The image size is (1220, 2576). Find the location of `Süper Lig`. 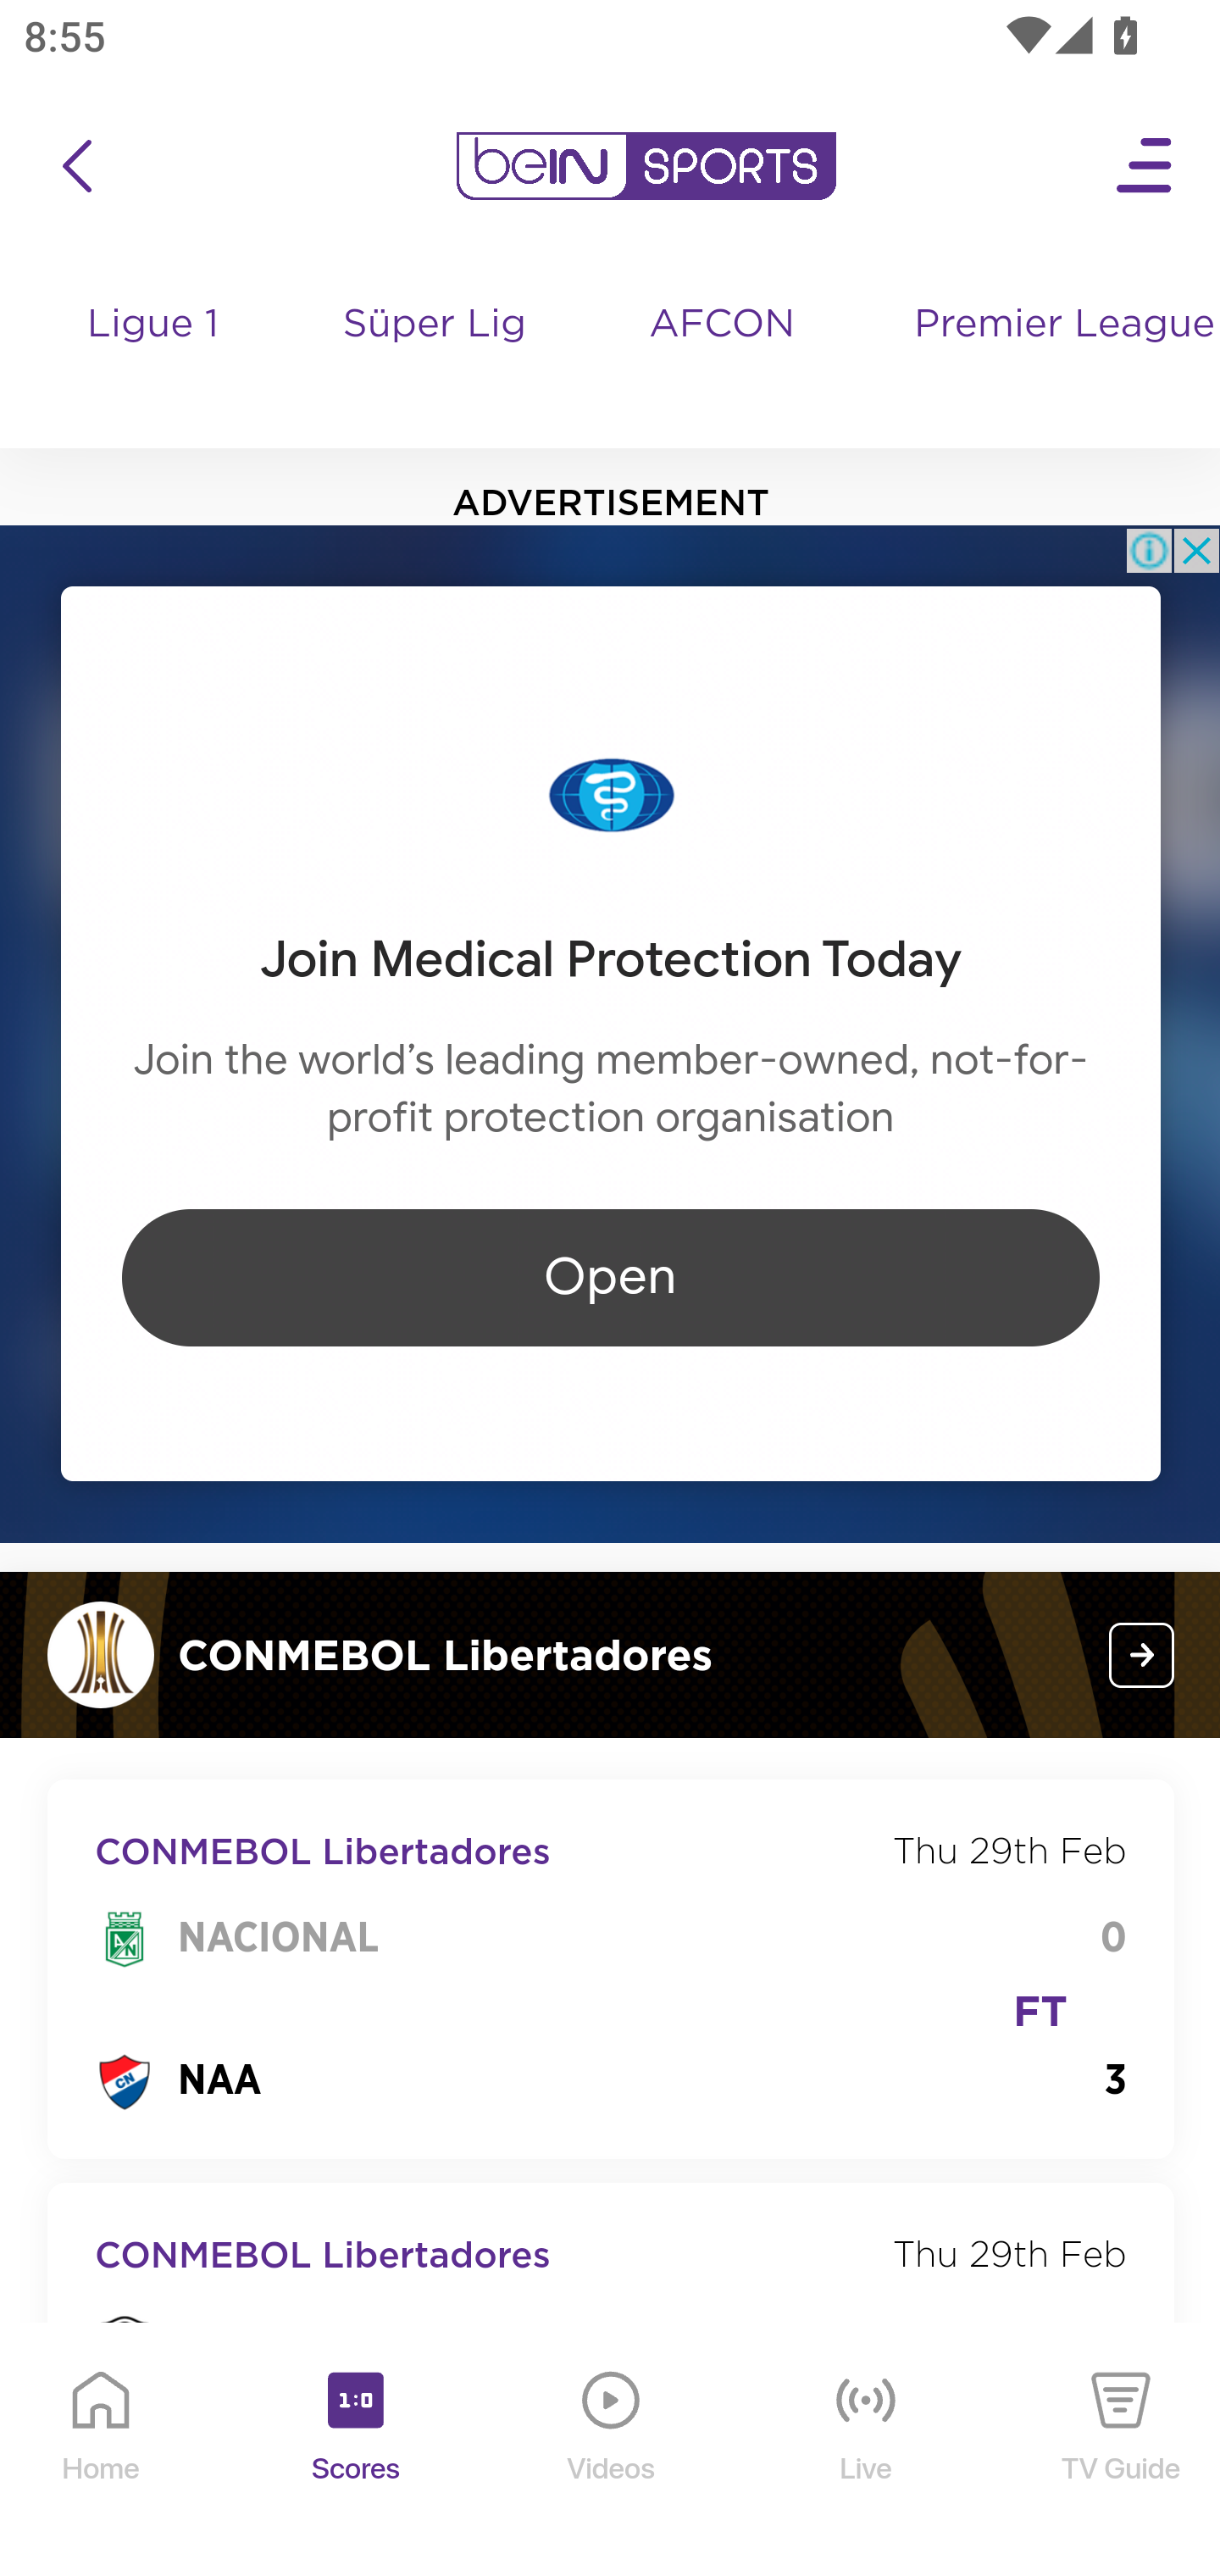

Süper Lig is located at coordinates (435, 356).